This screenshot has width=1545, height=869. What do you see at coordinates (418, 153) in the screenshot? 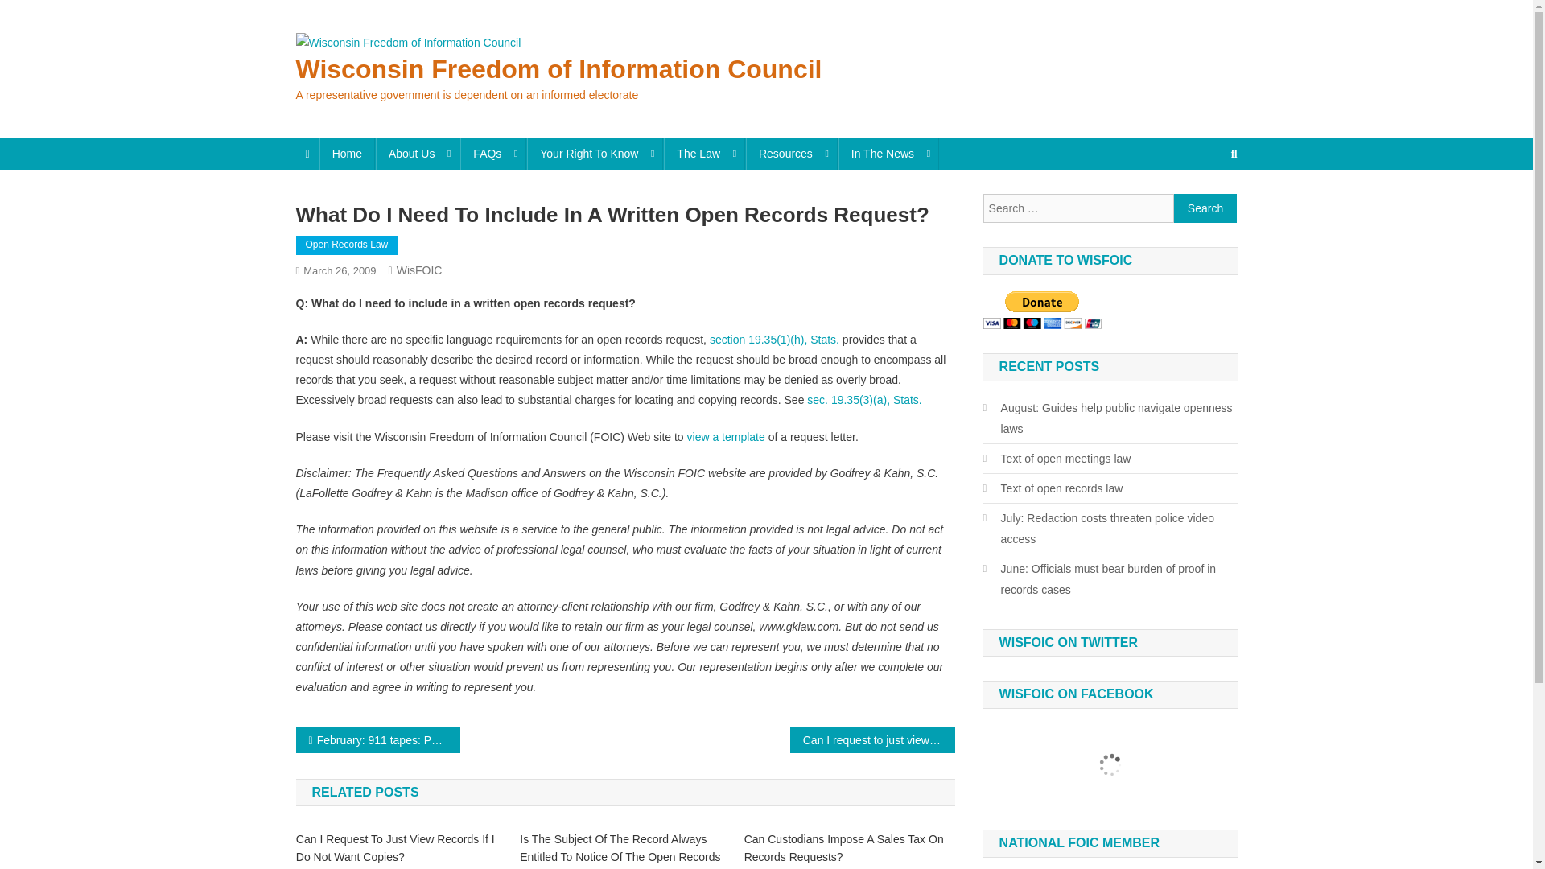
I see `About Us` at bounding box center [418, 153].